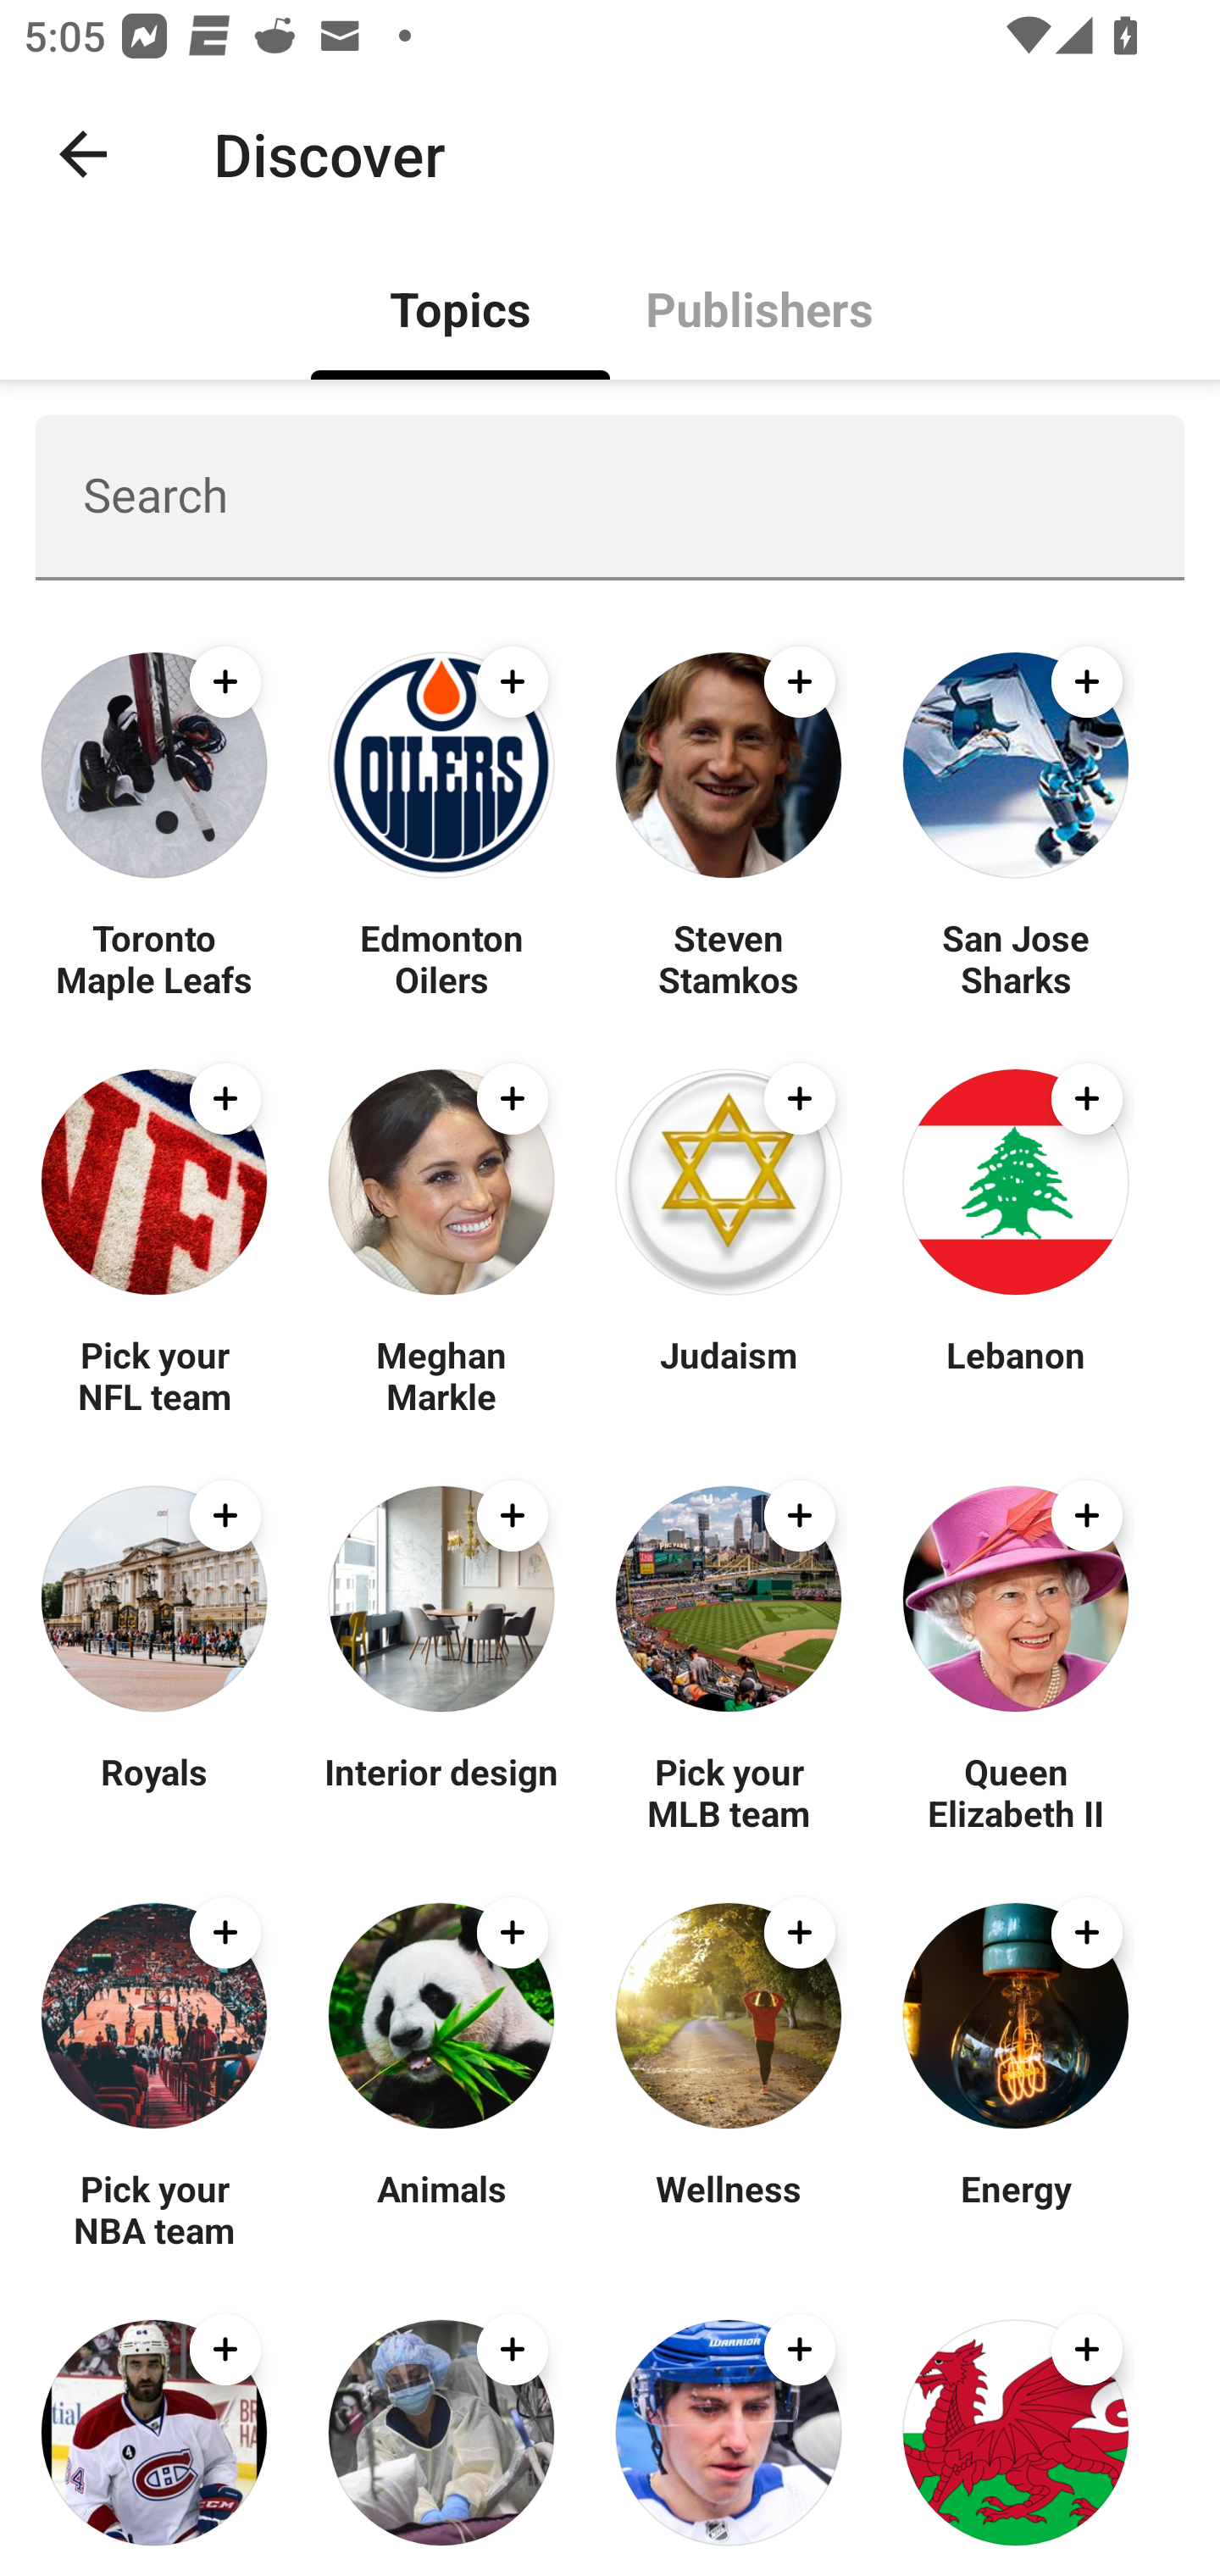 The image size is (1220, 2576). Describe the element at coordinates (441, 958) in the screenshot. I see `Edmonton Oilers` at that location.